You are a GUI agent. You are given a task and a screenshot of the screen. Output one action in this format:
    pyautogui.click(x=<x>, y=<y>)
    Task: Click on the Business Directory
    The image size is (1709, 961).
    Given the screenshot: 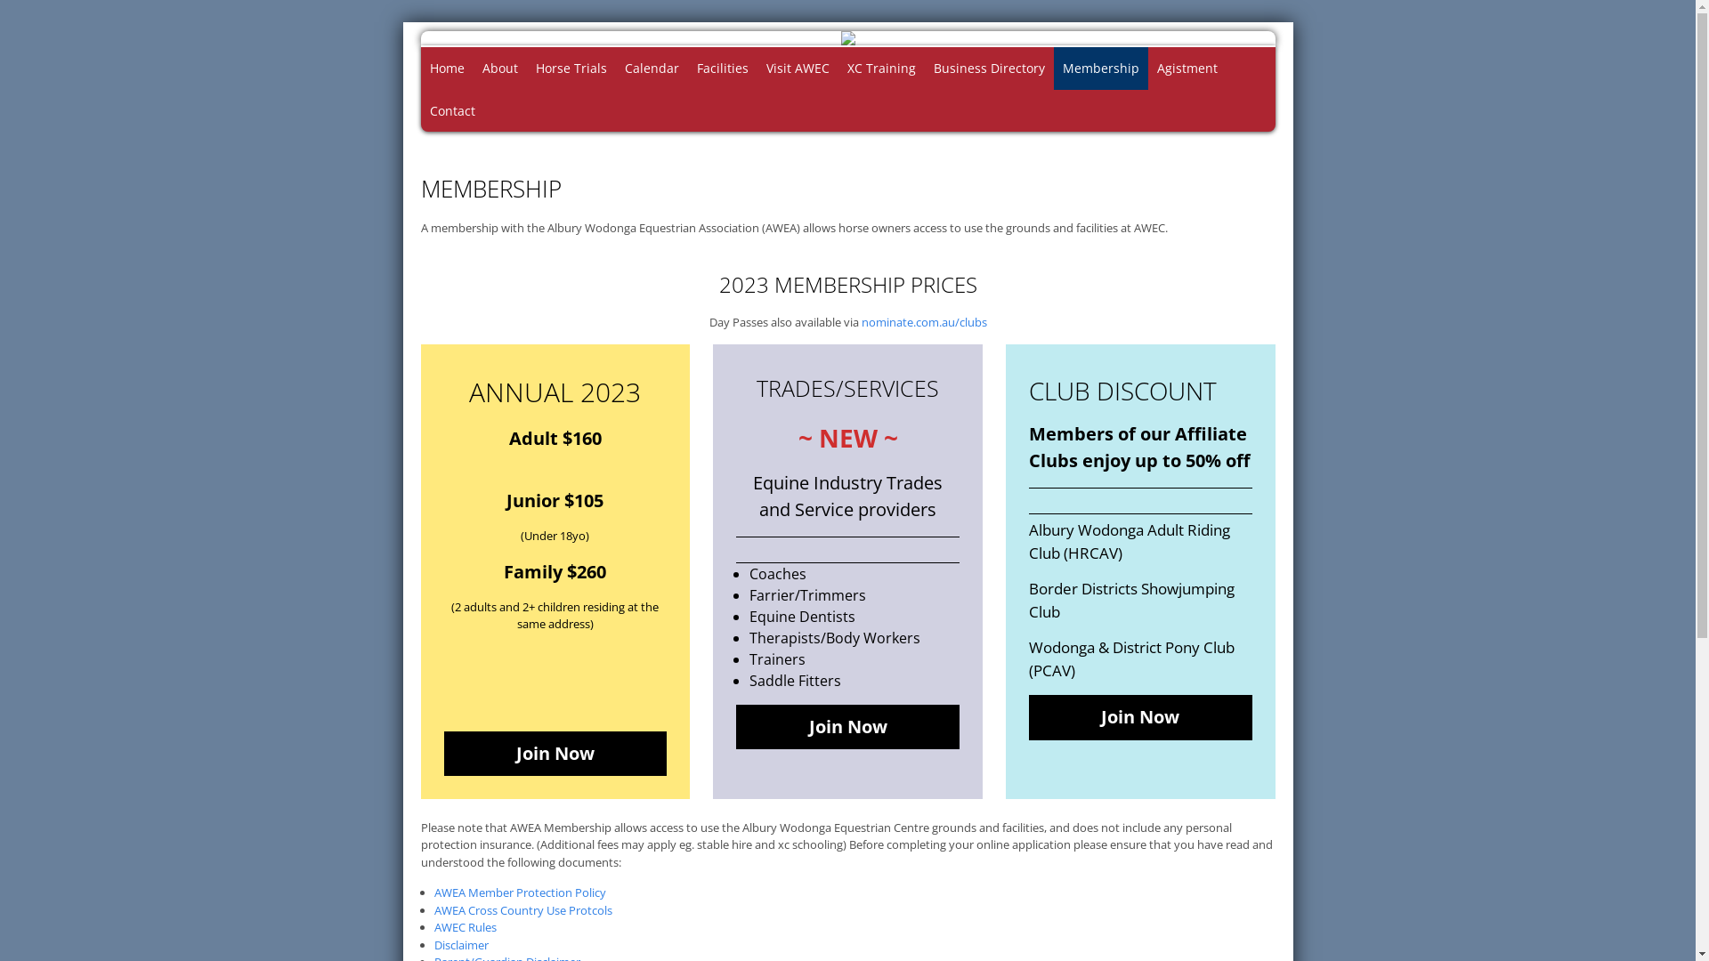 What is the action you would take?
    pyautogui.click(x=988, y=69)
    